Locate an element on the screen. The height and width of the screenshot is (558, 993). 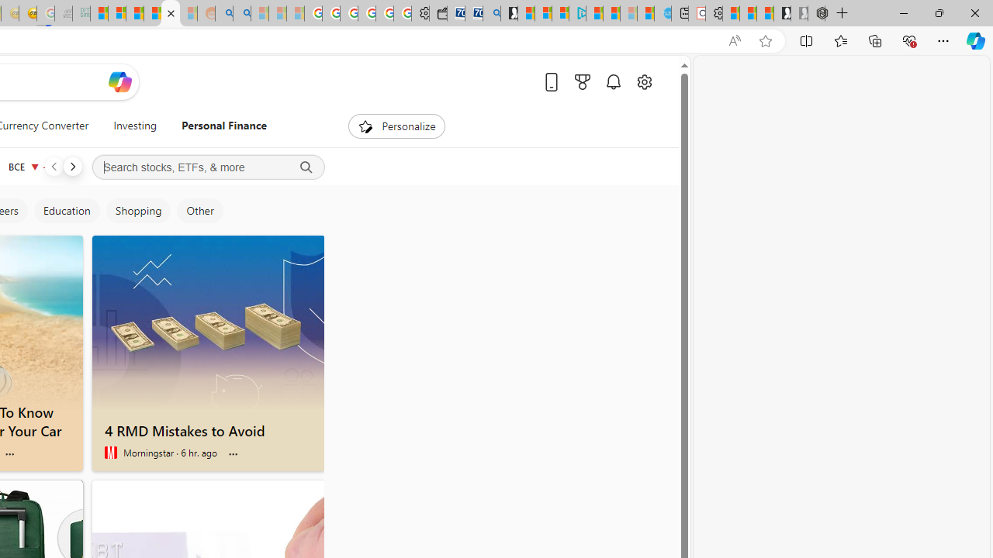
Other is located at coordinates (199, 211).